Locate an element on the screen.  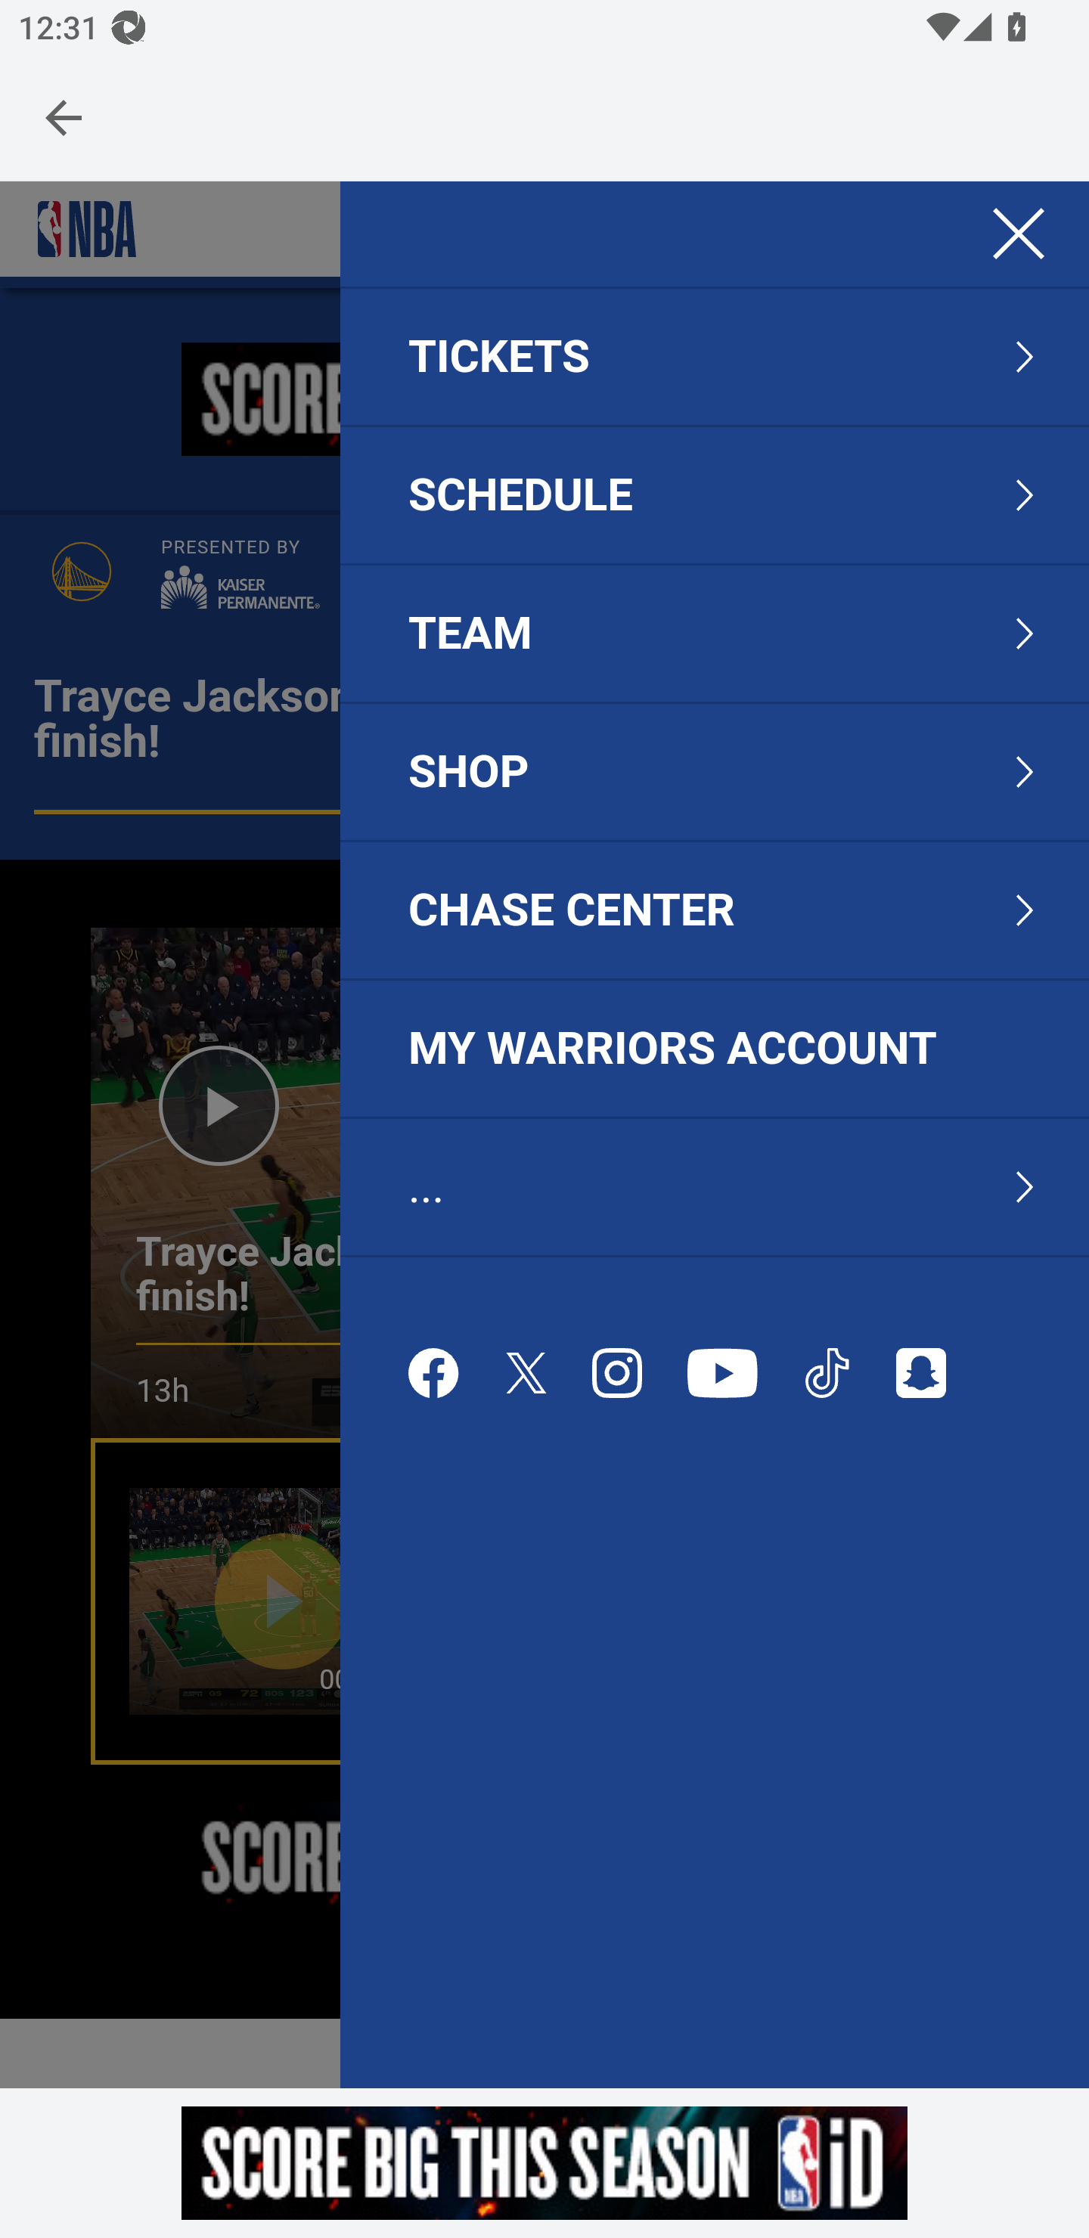
Find us on YouTube is located at coordinates (723, 1373).